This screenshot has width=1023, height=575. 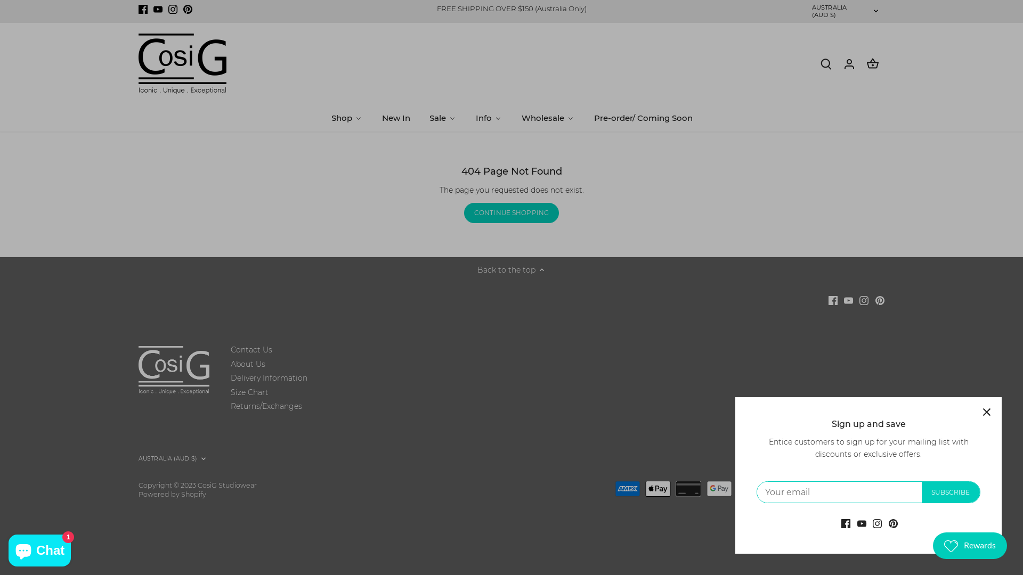 What do you see at coordinates (442, 118) in the screenshot?
I see `Sale` at bounding box center [442, 118].